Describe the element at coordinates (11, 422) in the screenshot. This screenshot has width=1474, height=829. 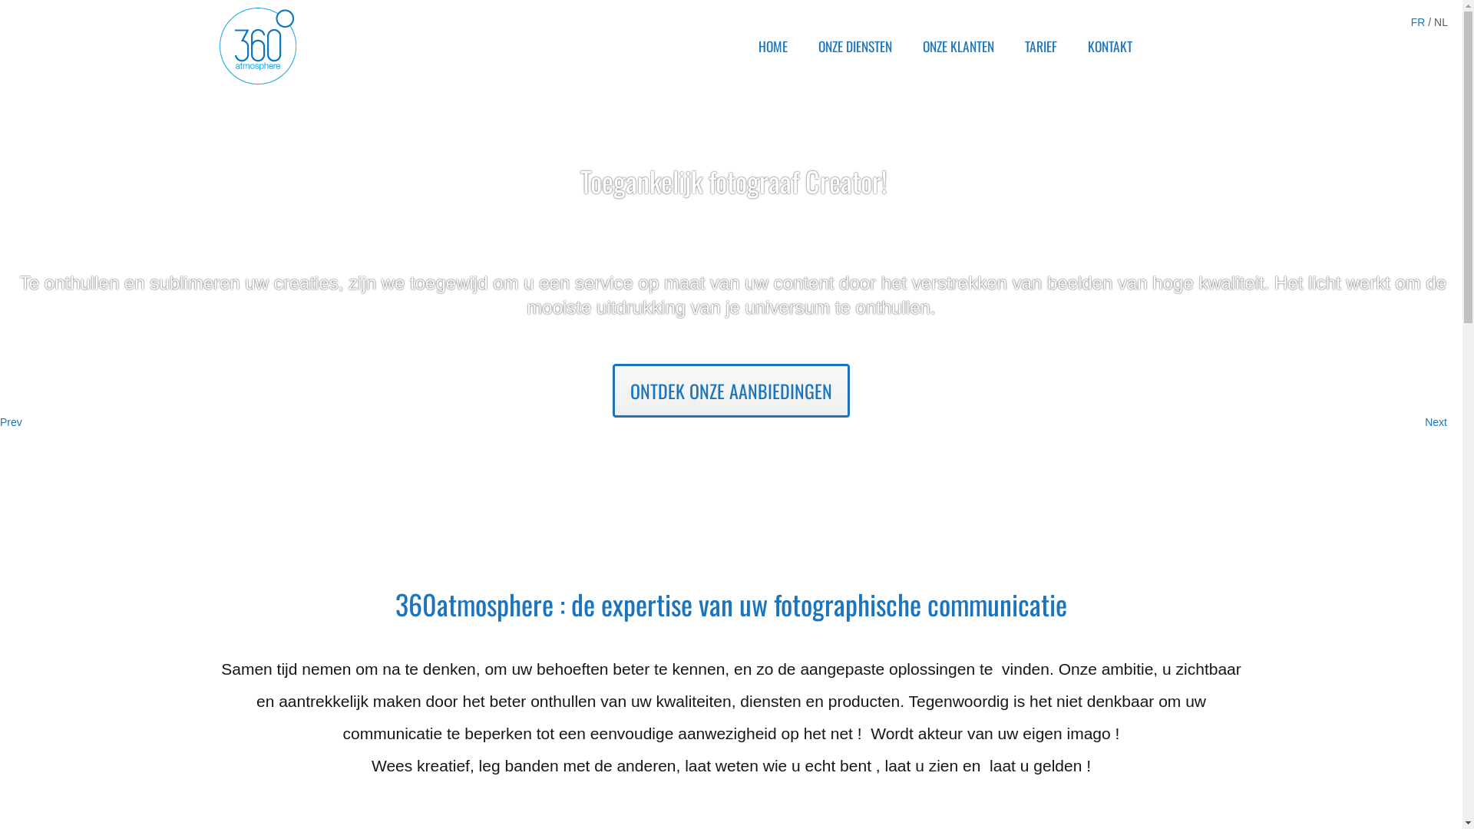
I see `Prev` at that location.